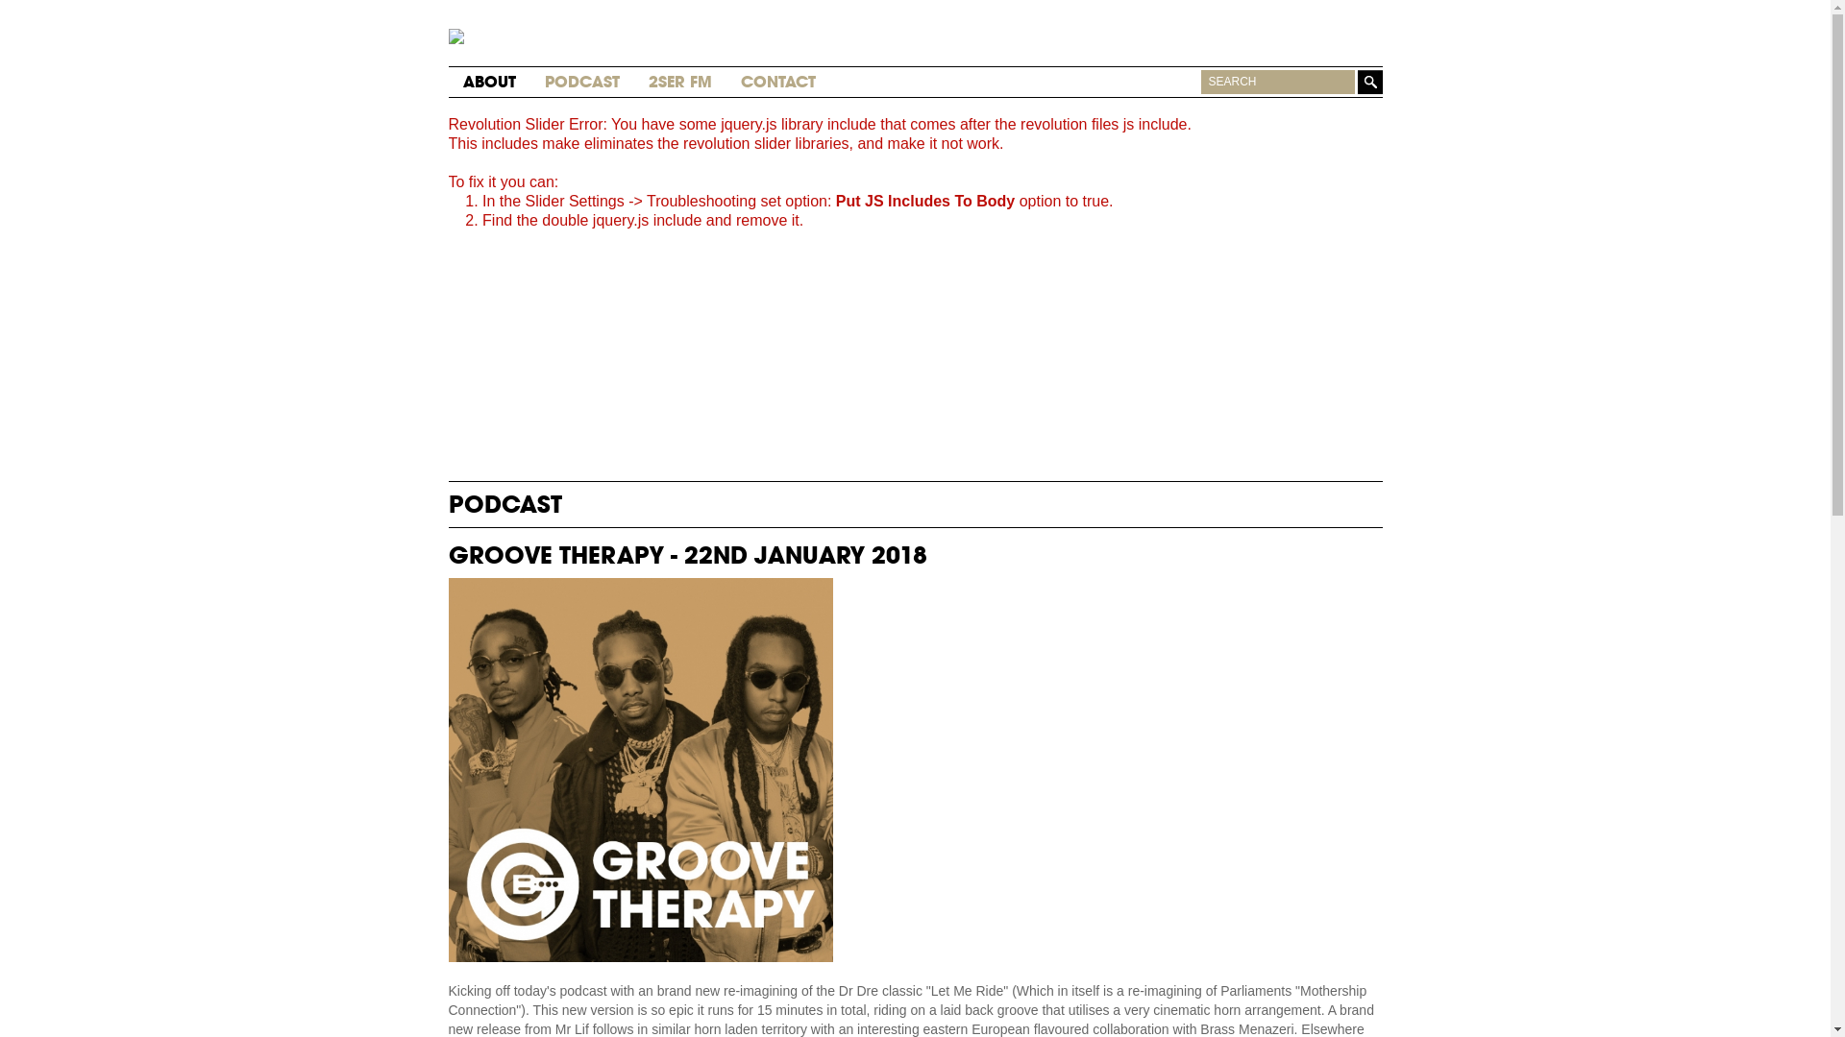  Describe the element at coordinates (777, 83) in the screenshot. I see `CONTACT` at that location.